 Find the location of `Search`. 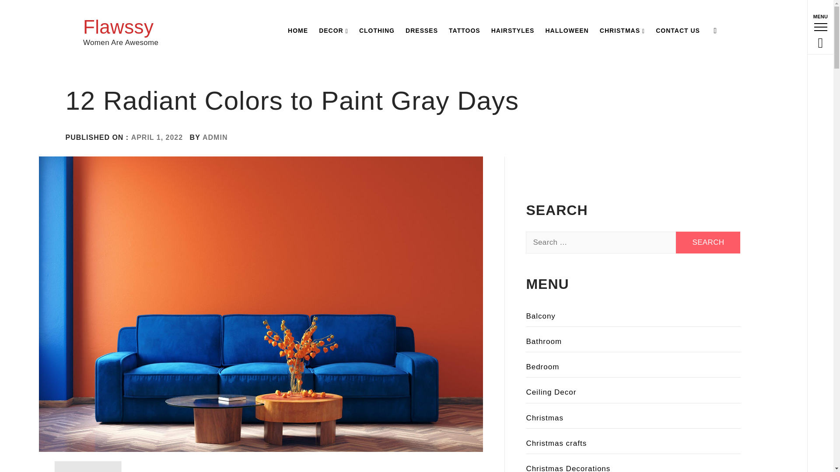

Search is located at coordinates (373, 22).